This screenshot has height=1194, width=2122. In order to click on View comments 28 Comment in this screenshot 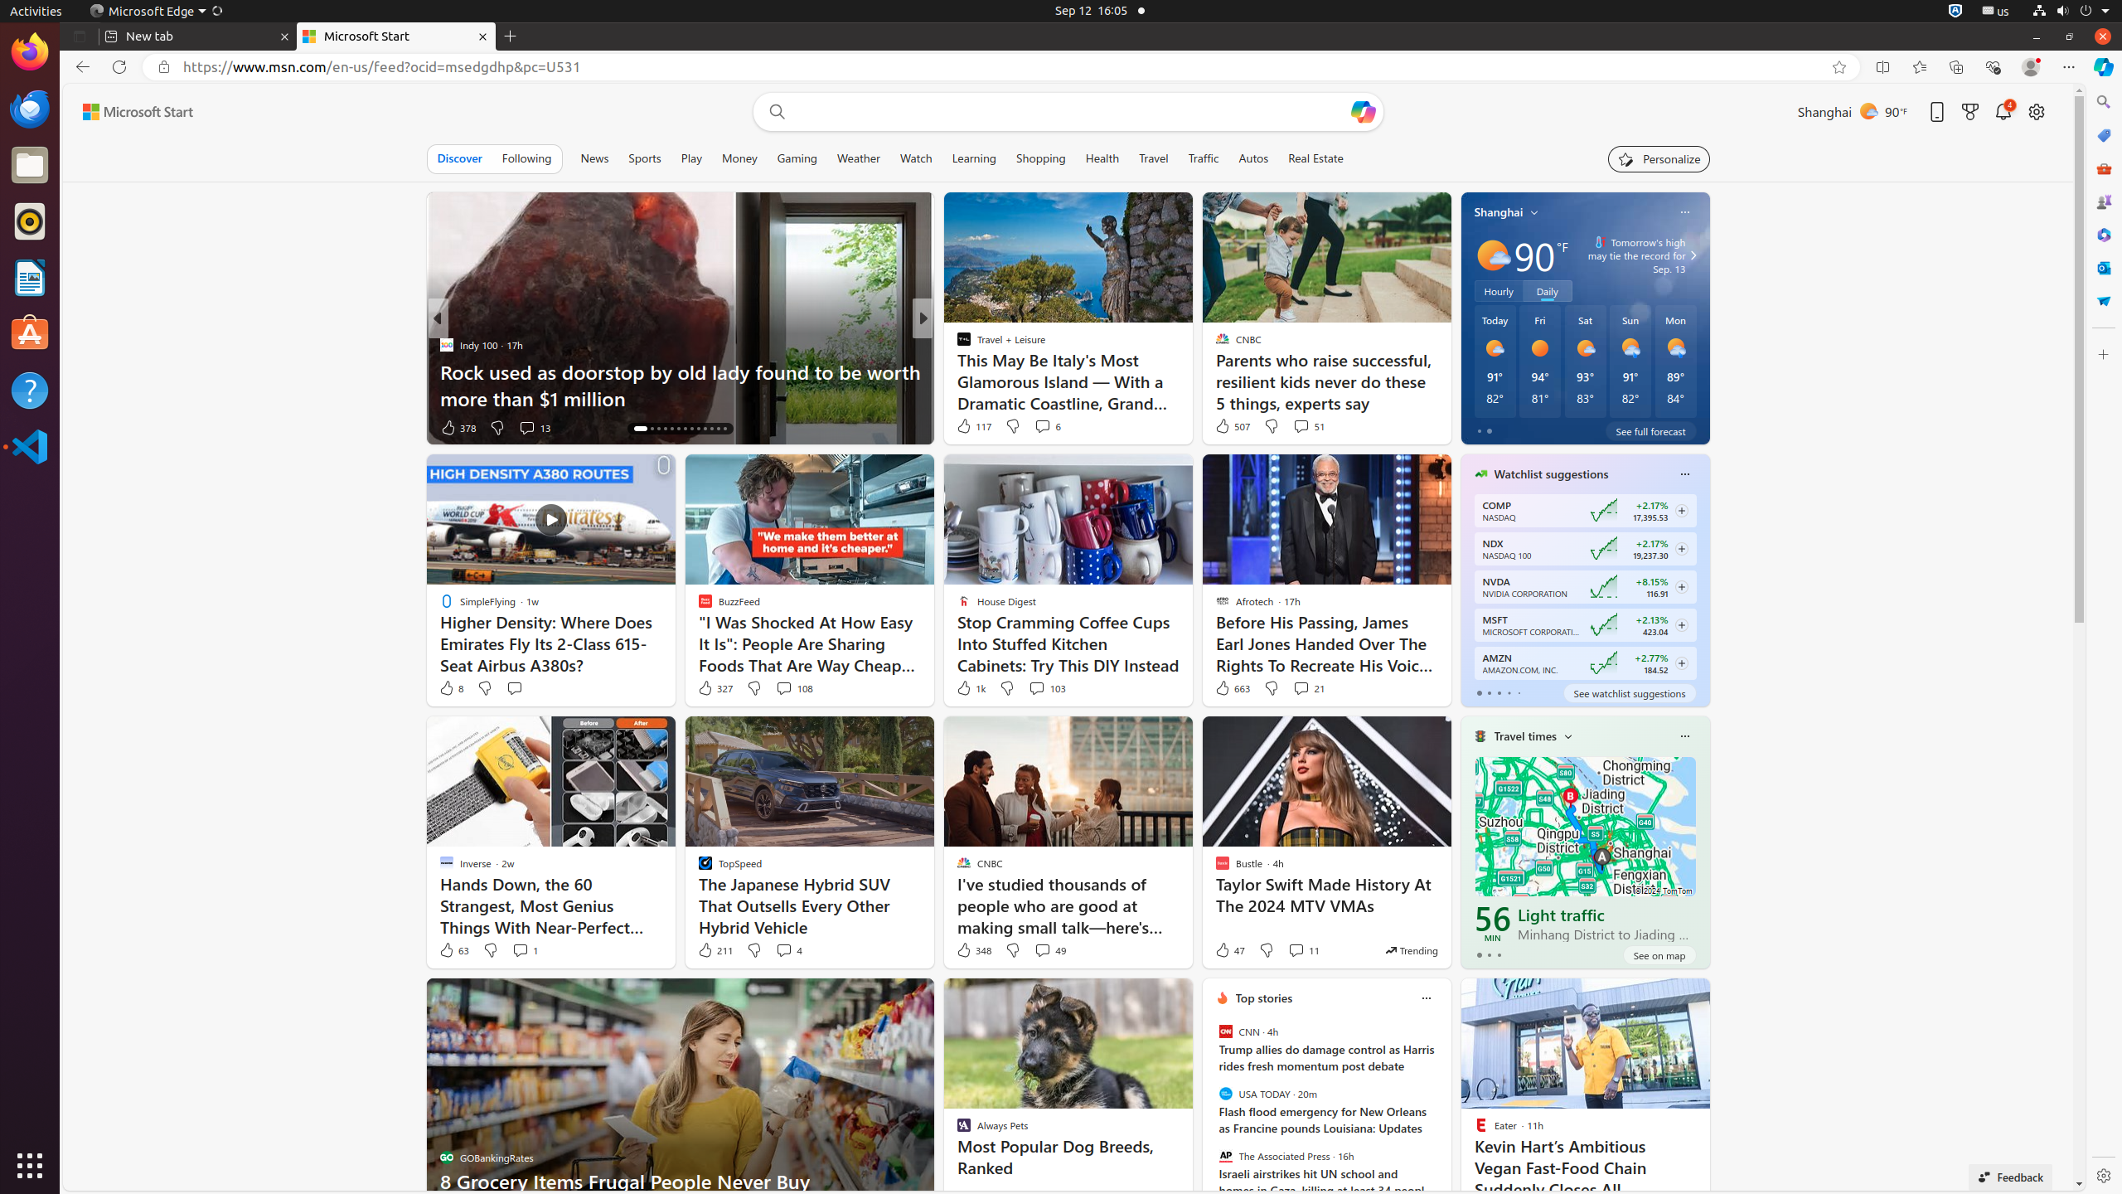, I will do `click(1044, 428)`.